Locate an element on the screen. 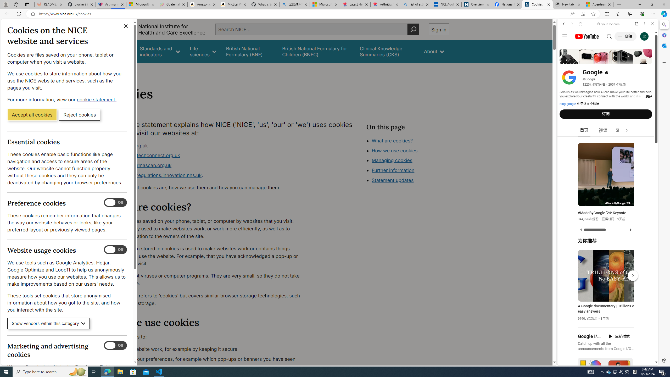 The image size is (670, 377). Search Filter, WEB is located at coordinates (566, 60).